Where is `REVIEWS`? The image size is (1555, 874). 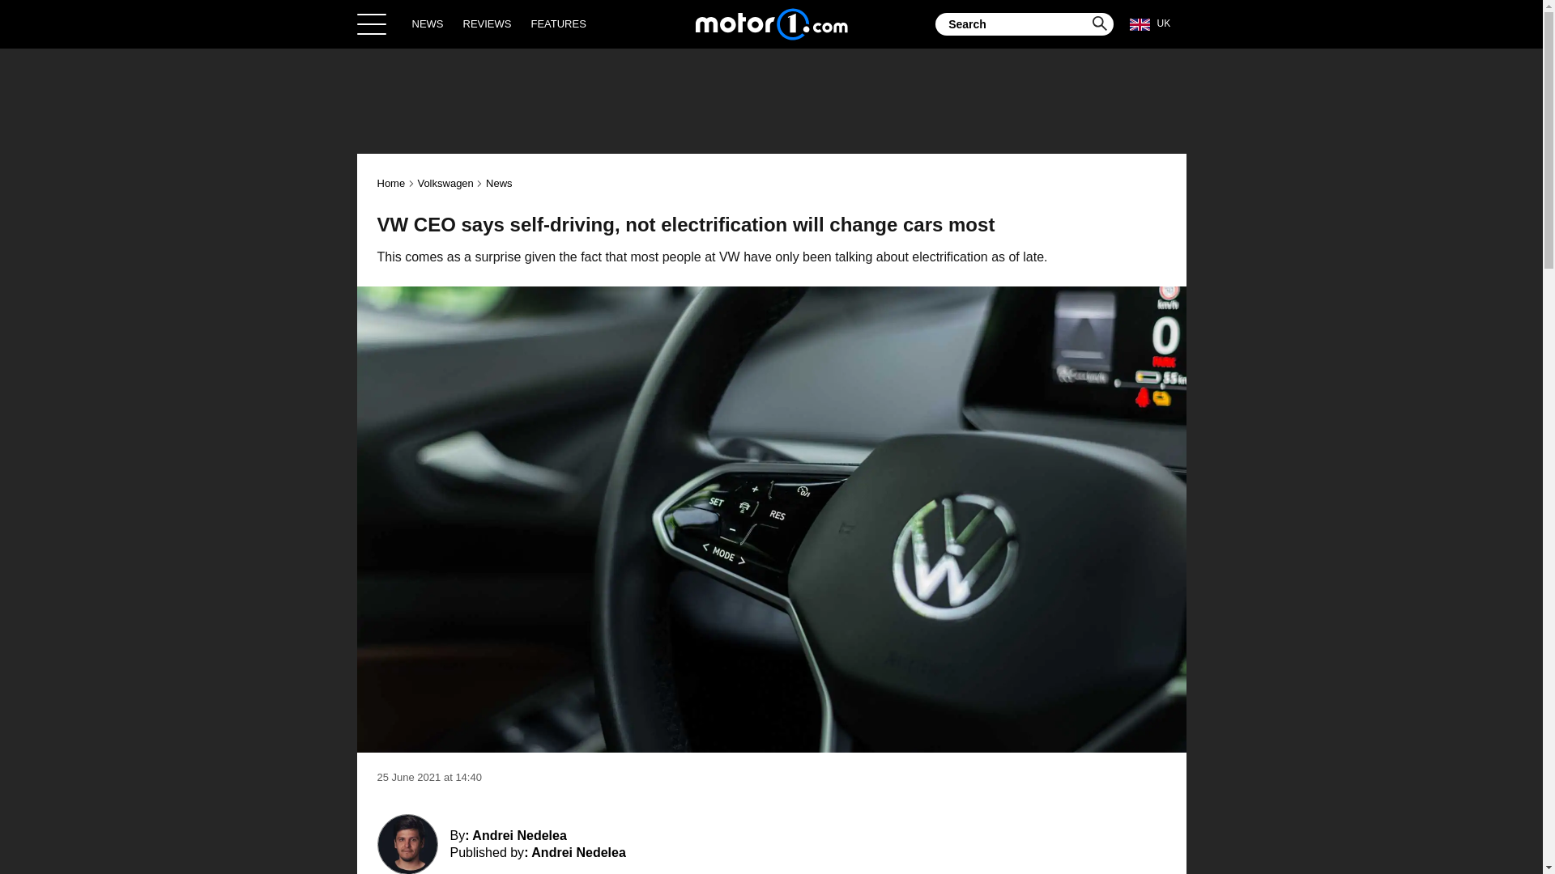 REVIEWS is located at coordinates (488, 23).